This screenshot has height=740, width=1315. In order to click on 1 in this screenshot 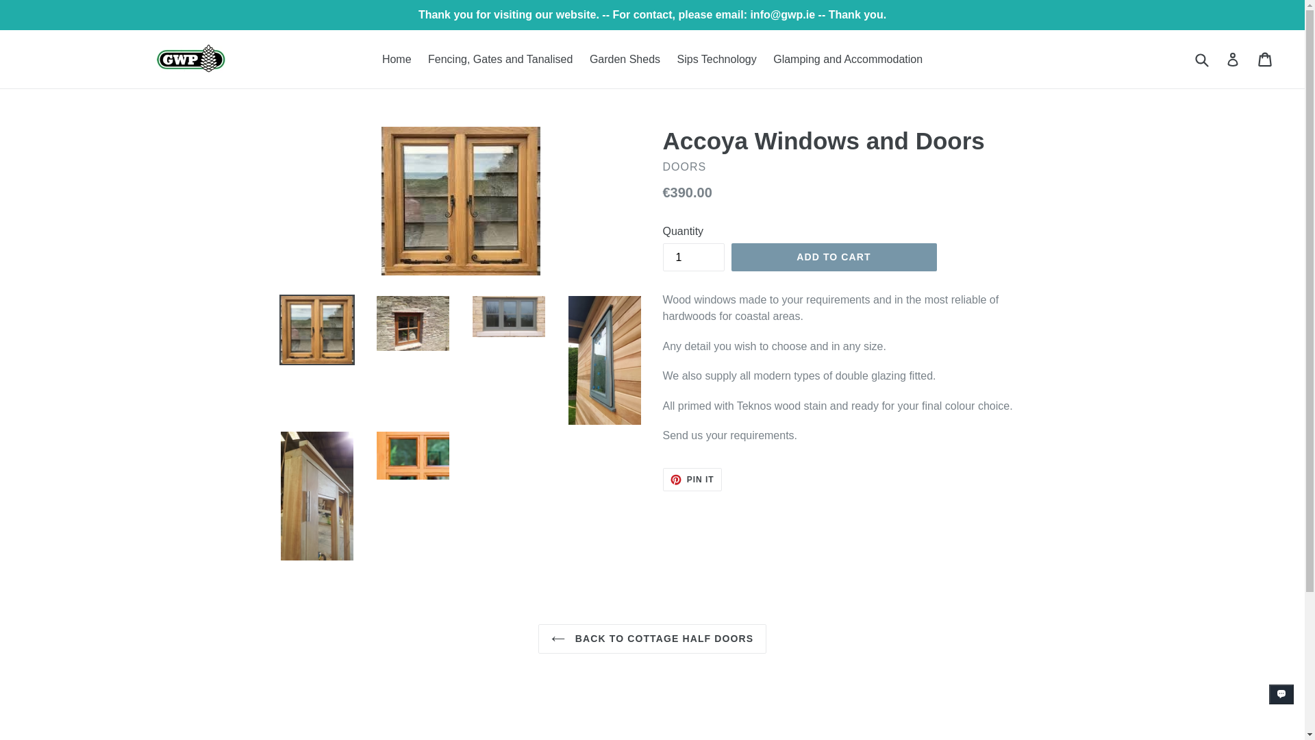, I will do `click(848, 59)`.